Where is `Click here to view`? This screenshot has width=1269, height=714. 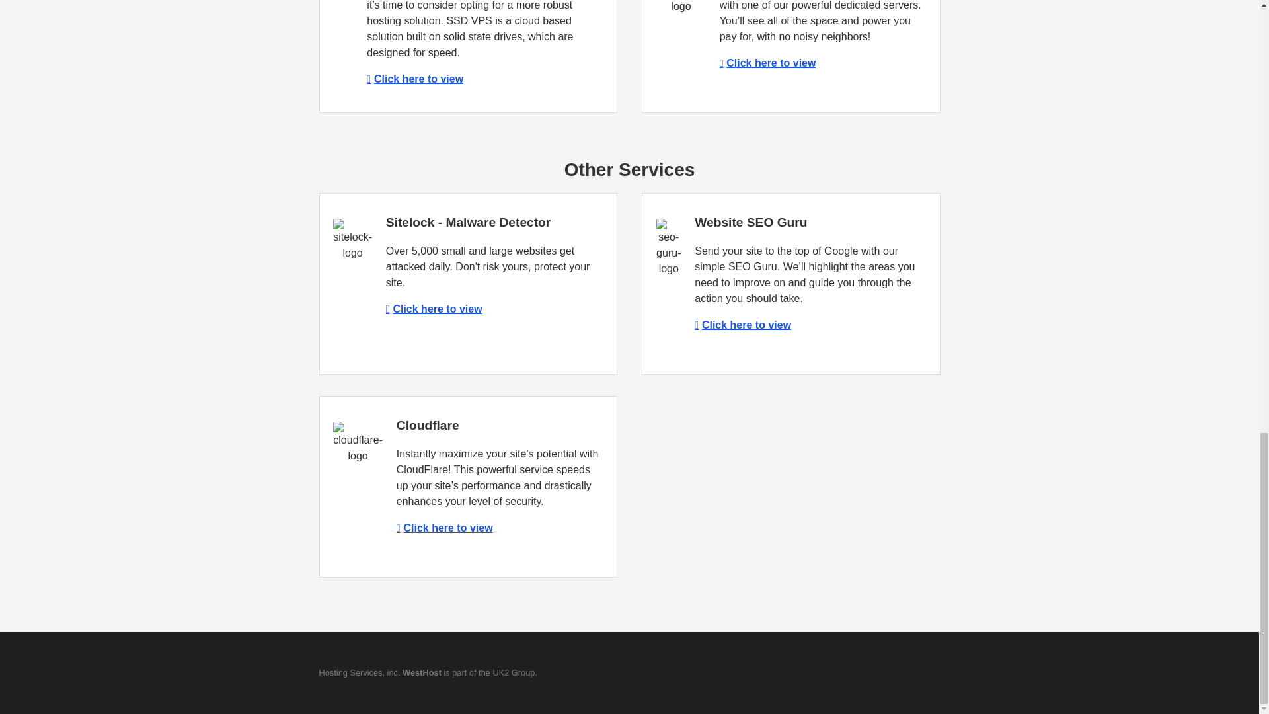 Click here to view is located at coordinates (414, 79).